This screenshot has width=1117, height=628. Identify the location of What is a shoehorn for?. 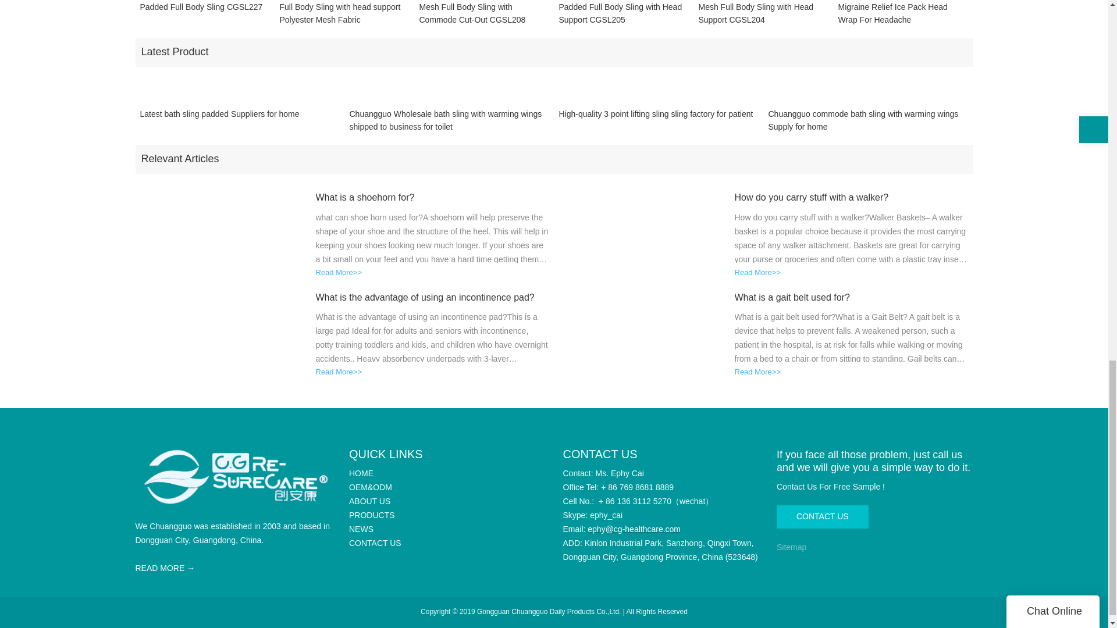
(432, 198).